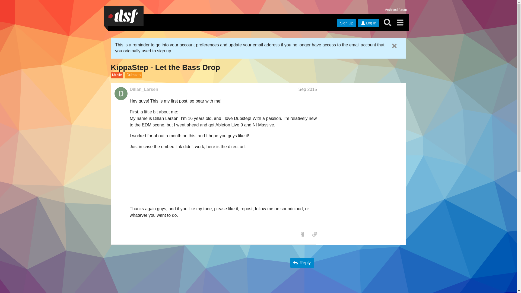 Image resolution: width=521 pixels, height=293 pixels. What do you see at coordinates (368, 23) in the screenshot?
I see `Log In` at bounding box center [368, 23].